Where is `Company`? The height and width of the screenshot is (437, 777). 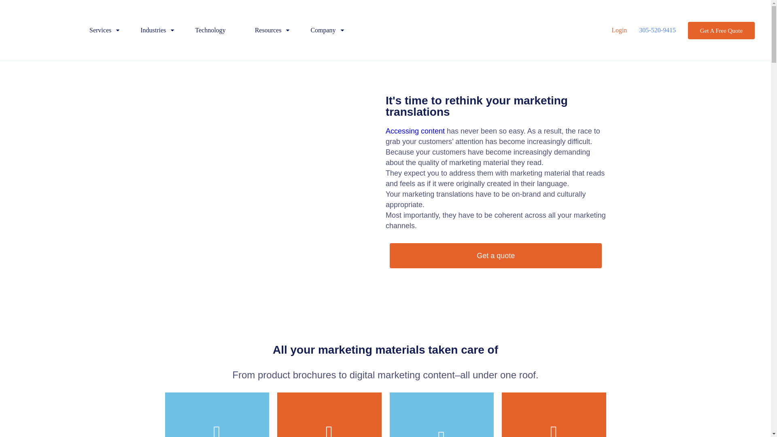 Company is located at coordinates (323, 30).